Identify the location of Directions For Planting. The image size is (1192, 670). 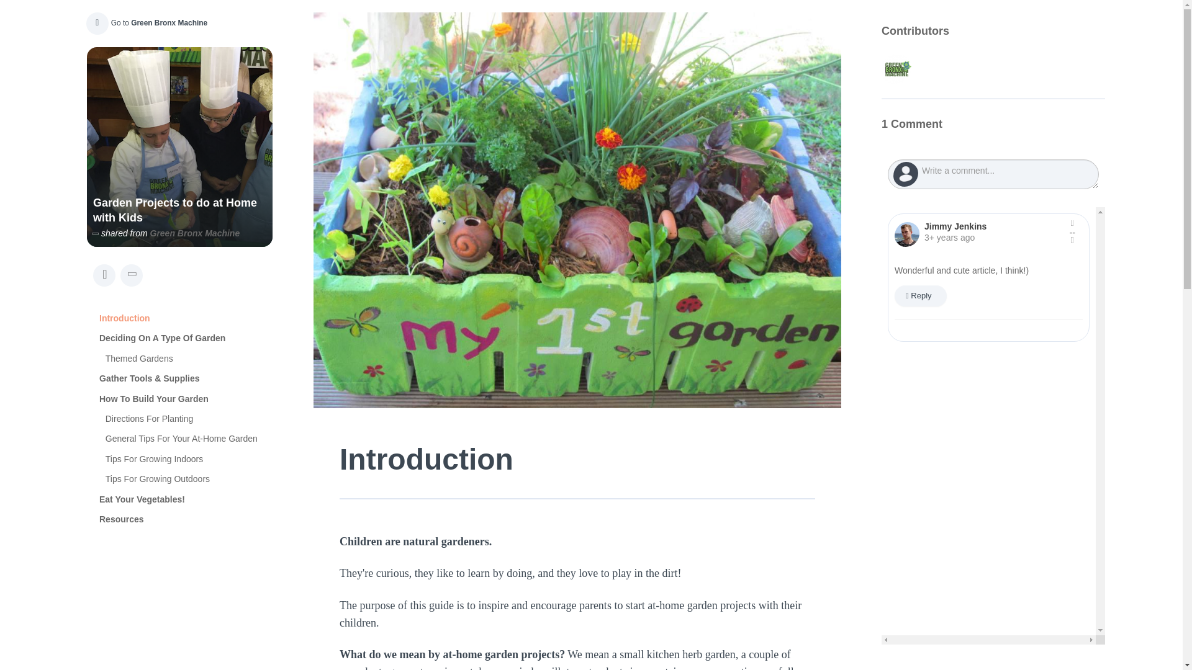
(189, 418).